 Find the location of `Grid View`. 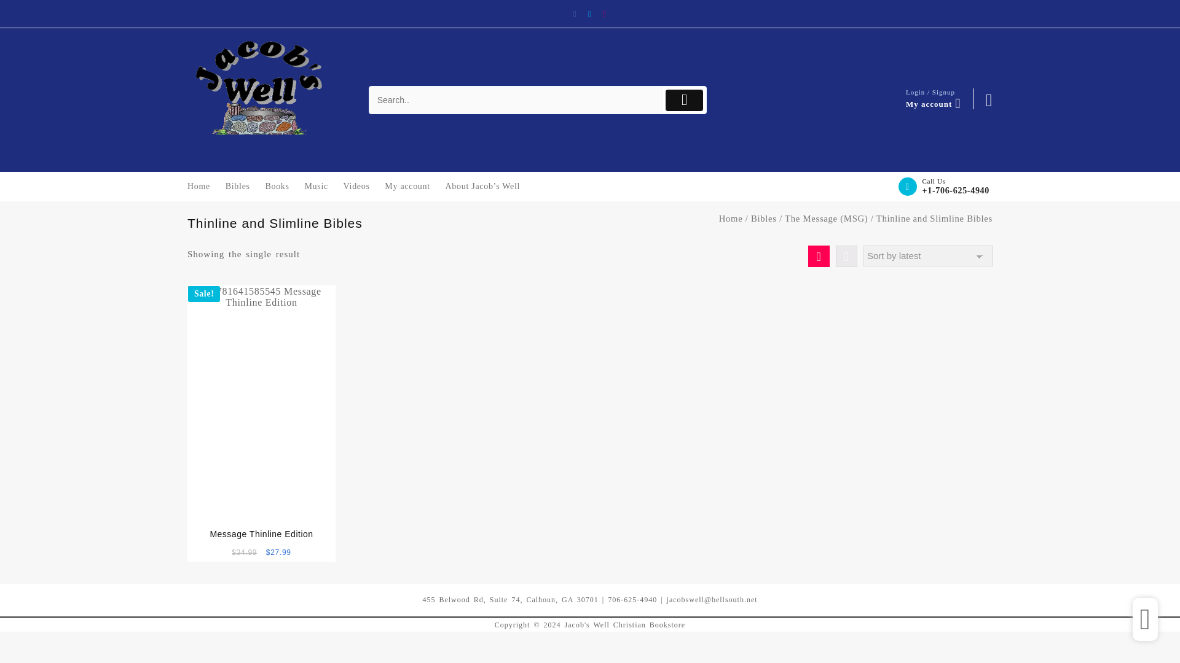

Grid View is located at coordinates (819, 256).